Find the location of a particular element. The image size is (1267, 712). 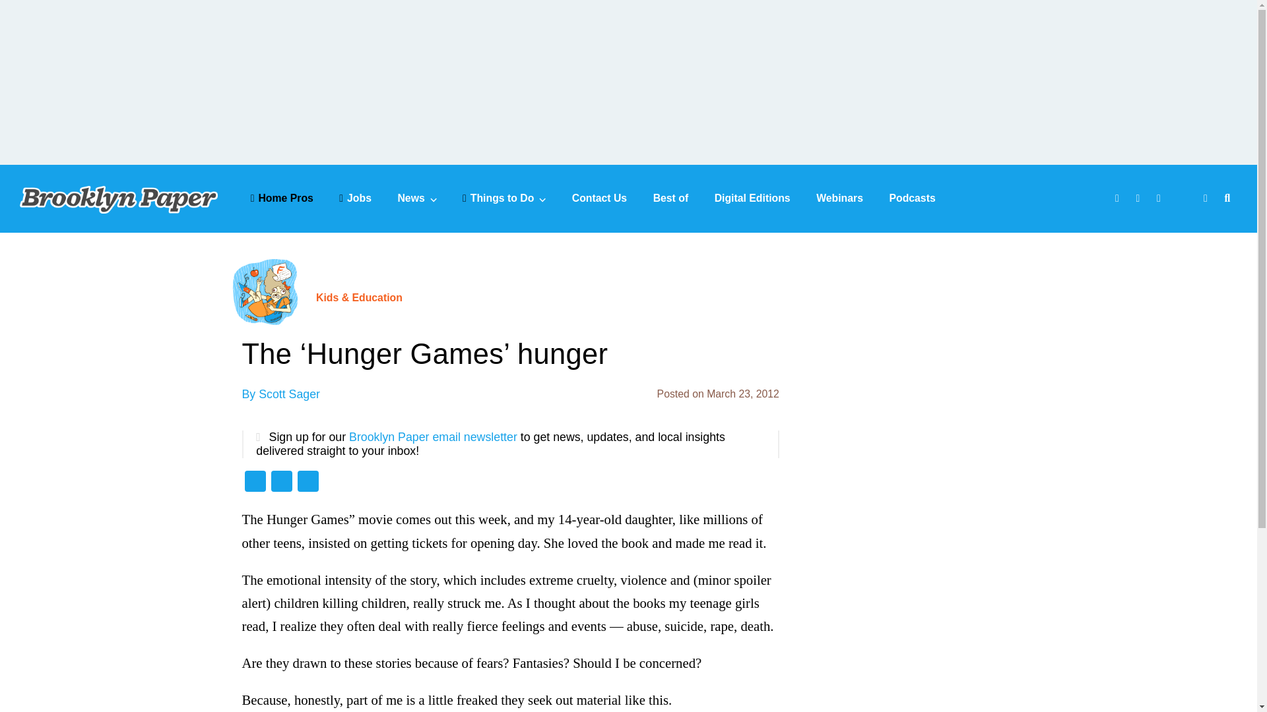

Digital Editions is located at coordinates (752, 198).